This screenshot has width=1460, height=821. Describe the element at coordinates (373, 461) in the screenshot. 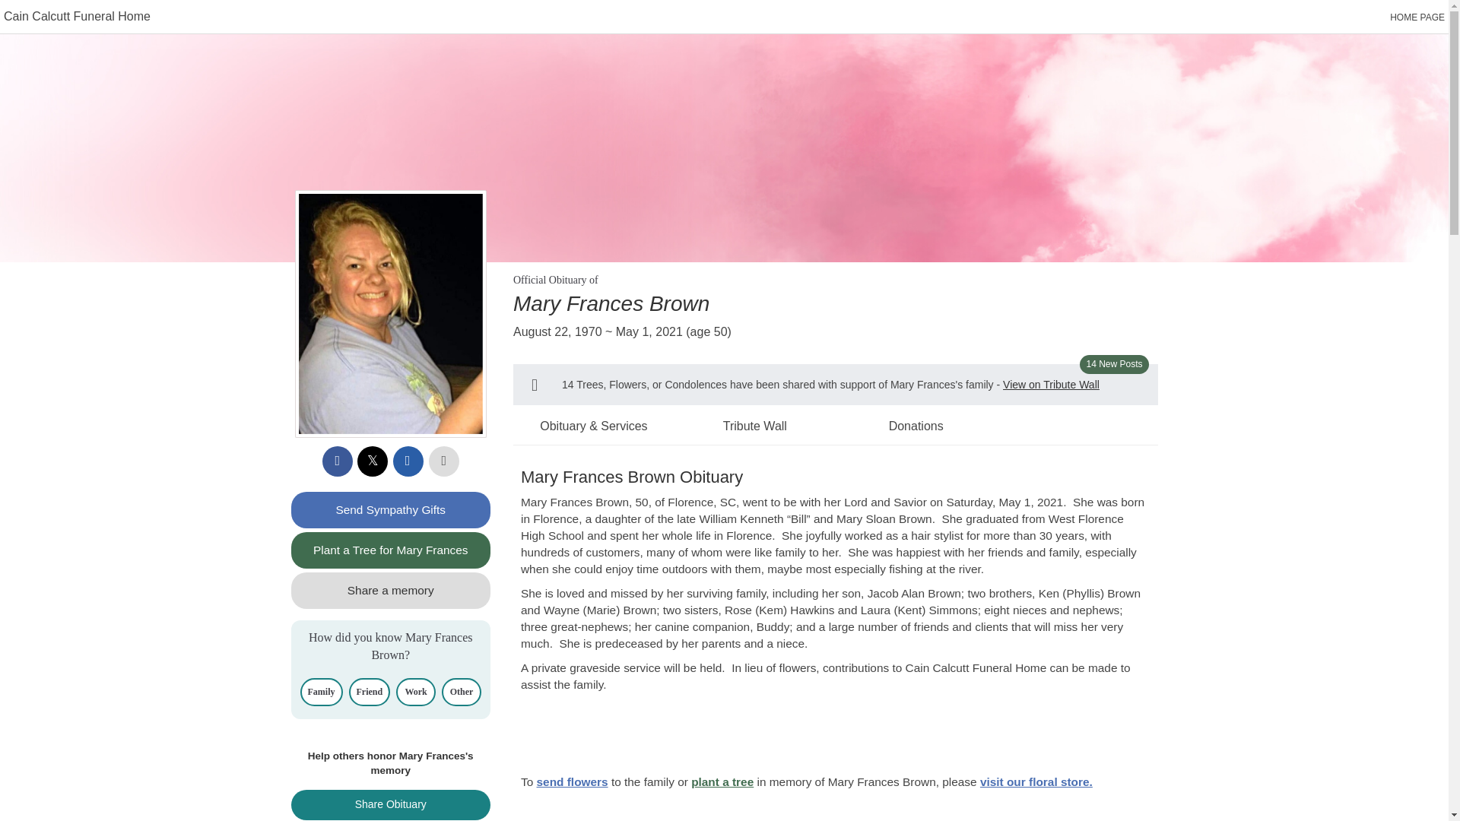

I see `Share on X` at that location.